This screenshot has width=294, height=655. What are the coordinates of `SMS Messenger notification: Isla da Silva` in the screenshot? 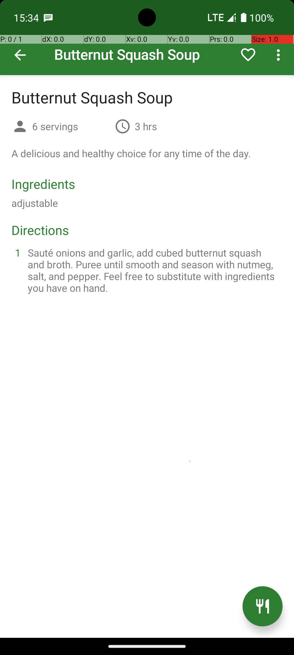 It's located at (48, 17).